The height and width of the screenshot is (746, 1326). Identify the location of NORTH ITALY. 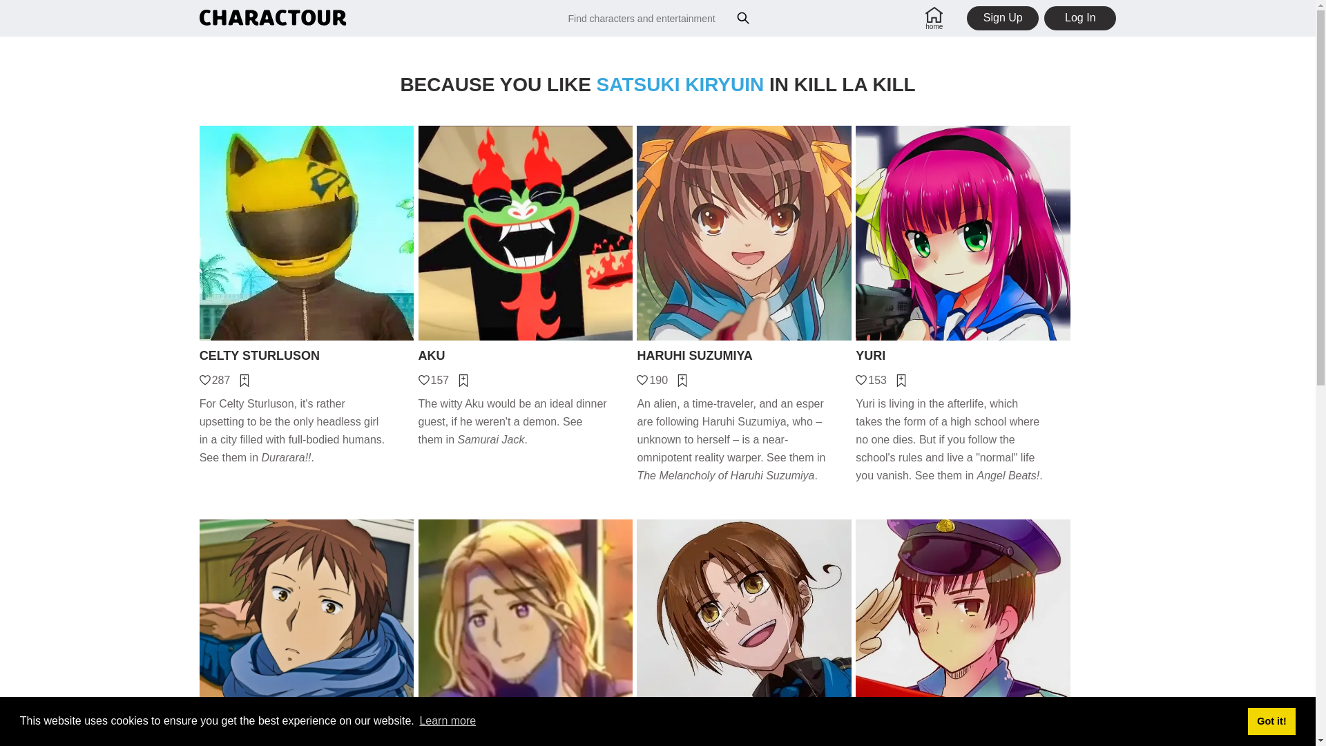
(743, 743).